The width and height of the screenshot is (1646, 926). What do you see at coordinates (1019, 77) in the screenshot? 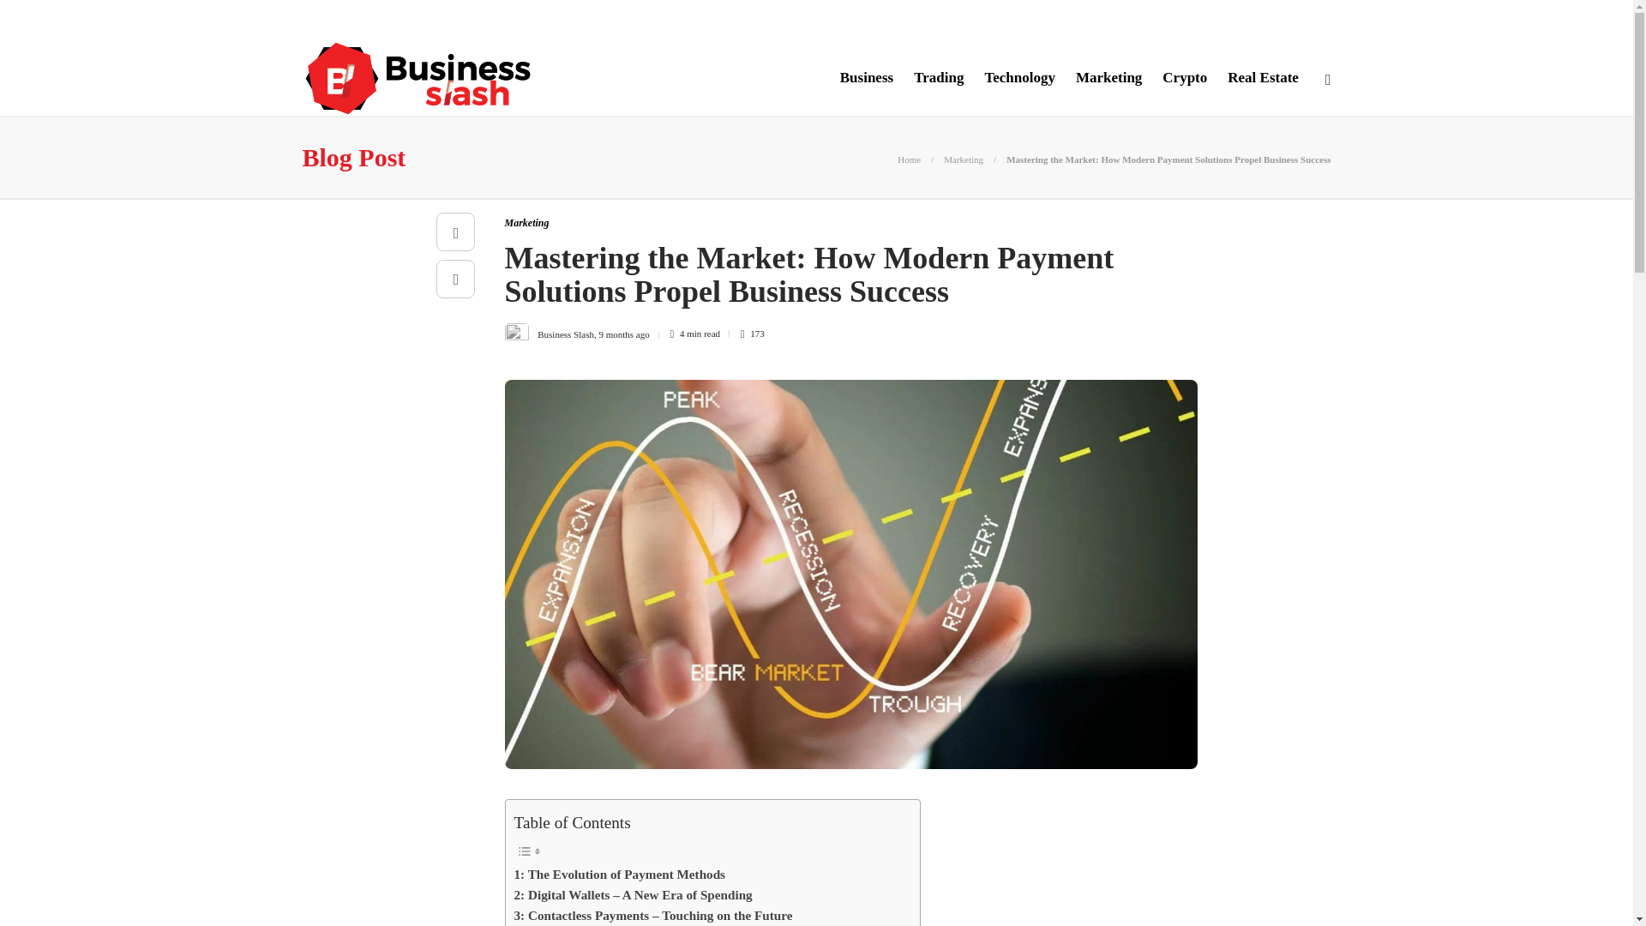
I see `Technology` at bounding box center [1019, 77].